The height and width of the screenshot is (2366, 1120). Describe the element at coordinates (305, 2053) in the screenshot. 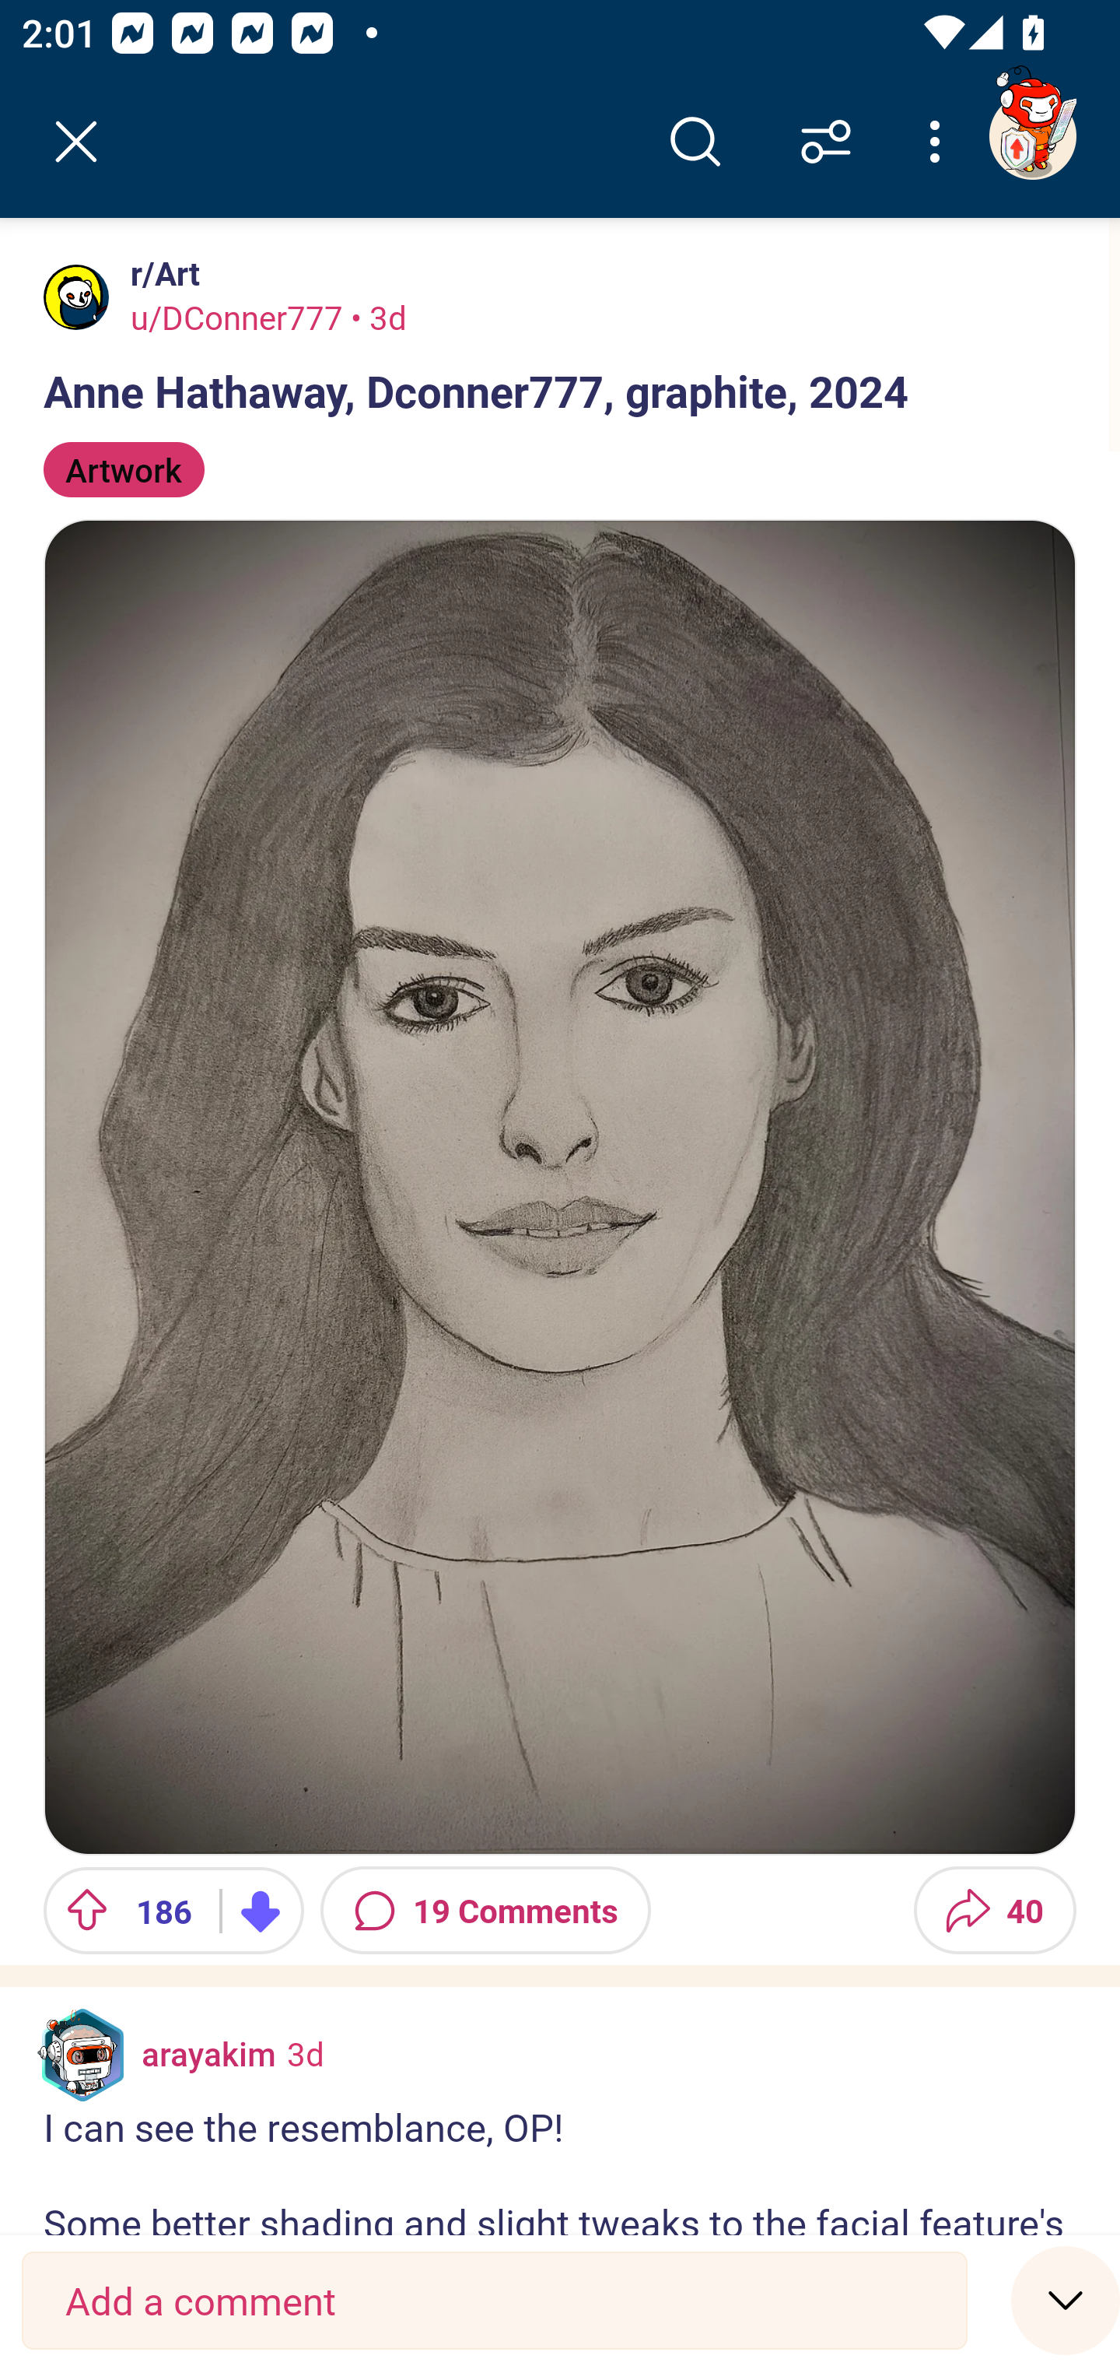

I see `3d` at that location.